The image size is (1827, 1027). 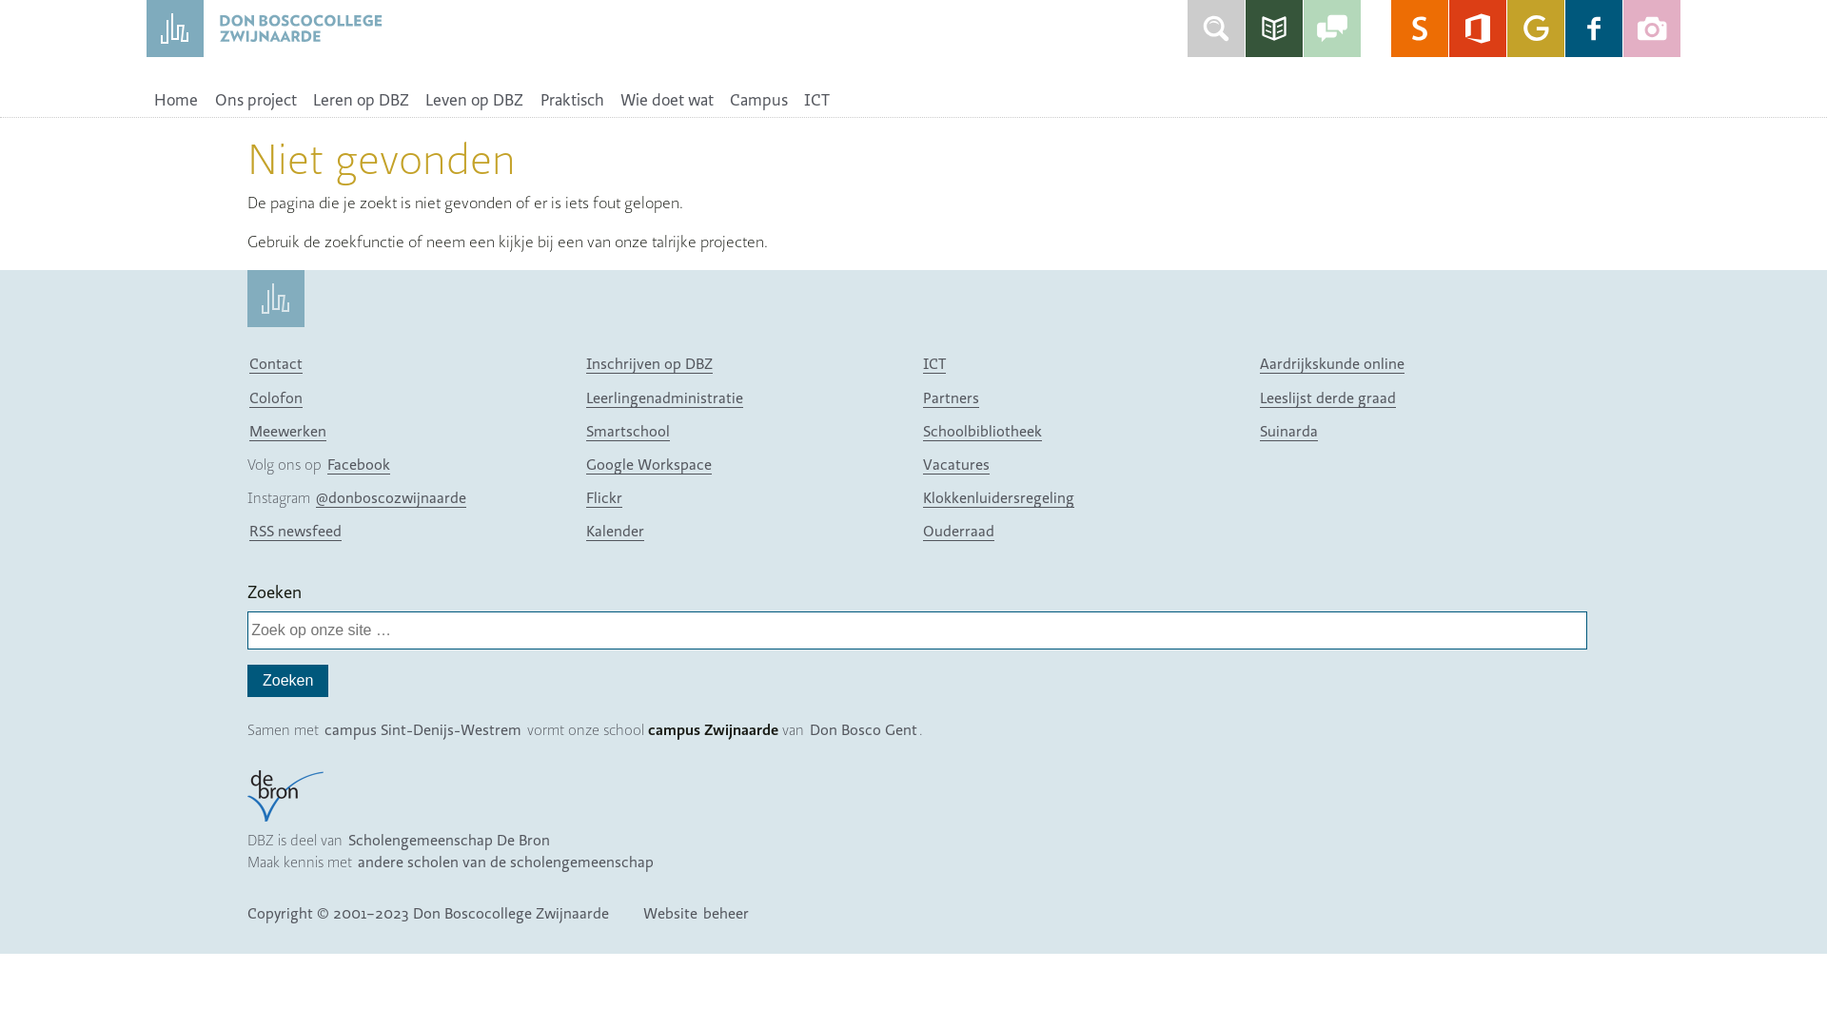 I want to click on Aardrijkskunde online, so click(x=1332, y=363).